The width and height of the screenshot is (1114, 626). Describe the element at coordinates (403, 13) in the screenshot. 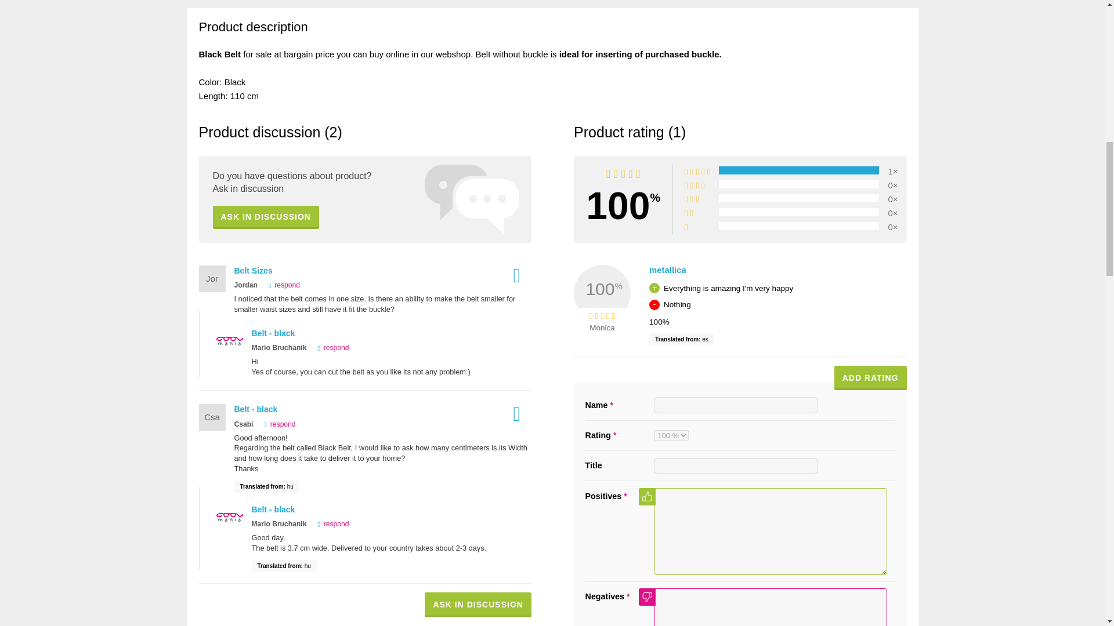

I see `Rating 1` at that location.